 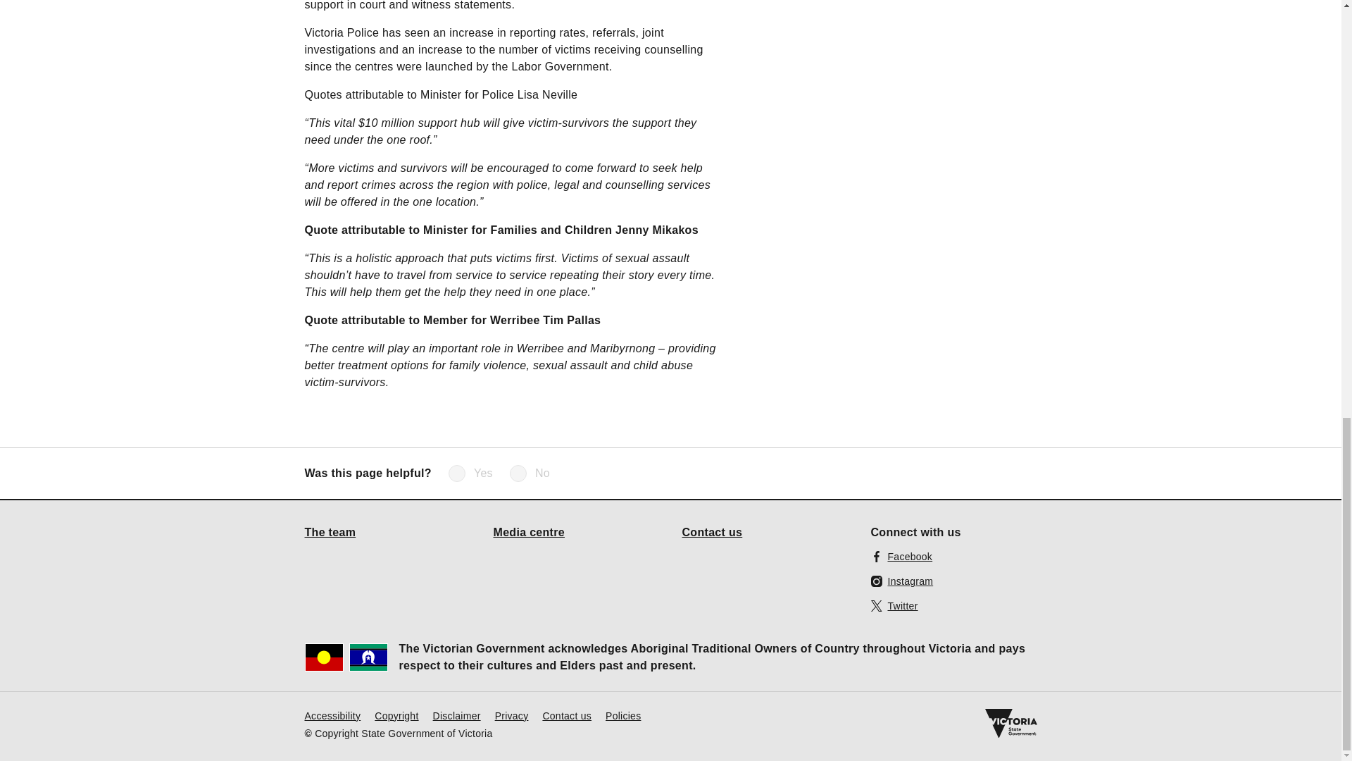 What do you see at coordinates (901, 581) in the screenshot?
I see `Instagram` at bounding box center [901, 581].